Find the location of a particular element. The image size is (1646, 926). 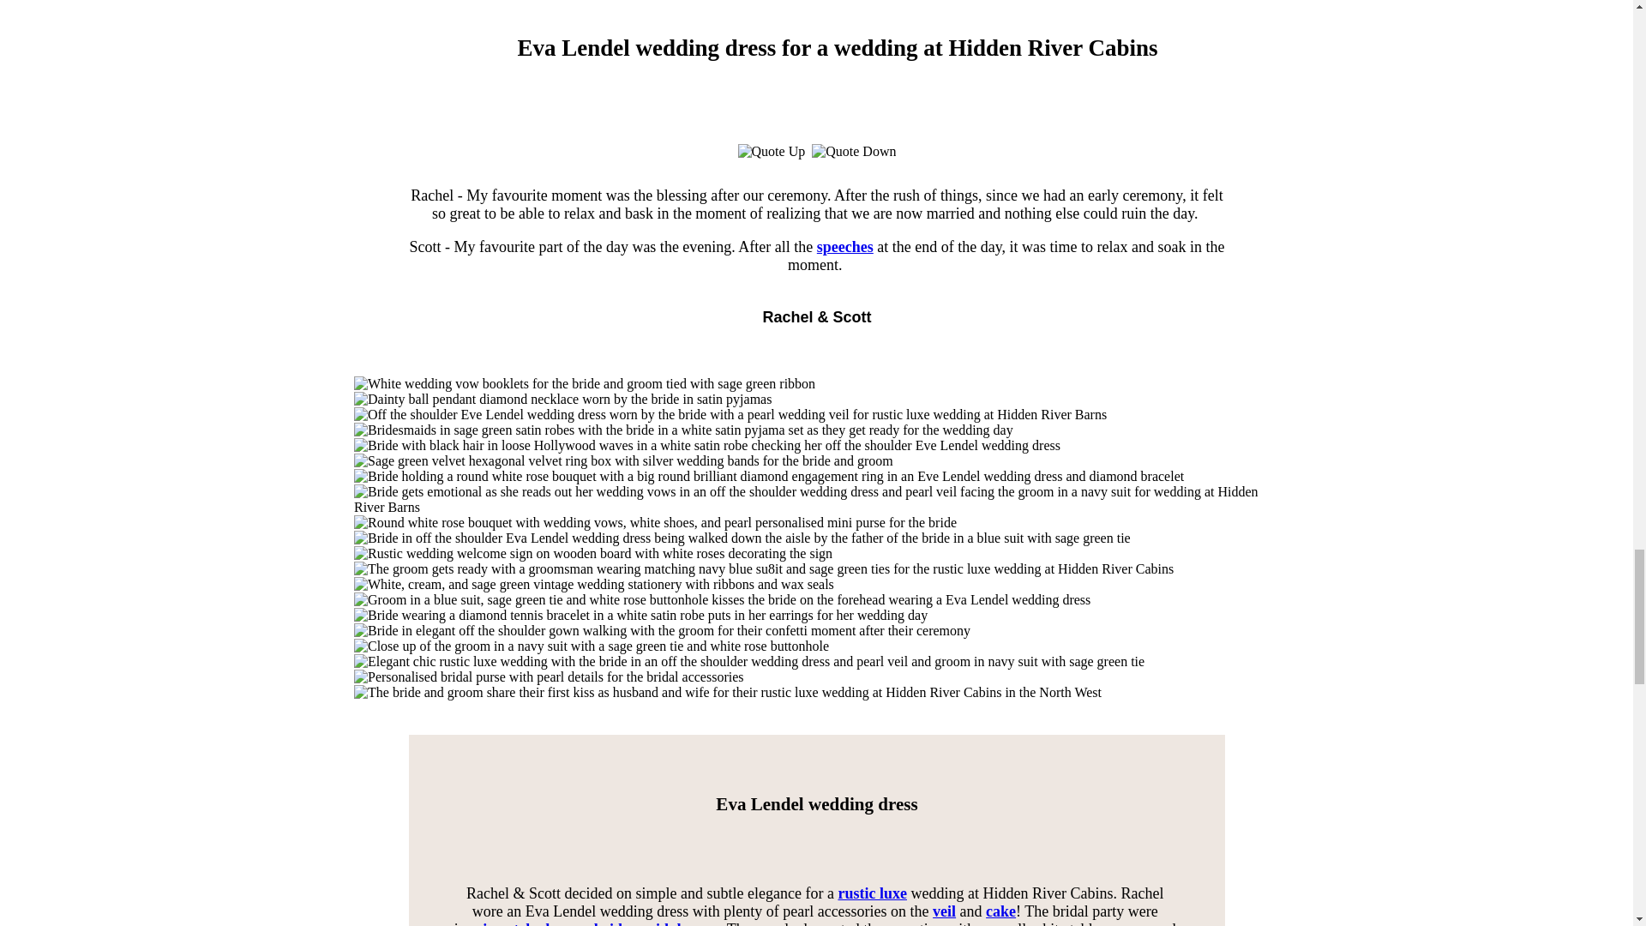

cake is located at coordinates (1000, 911).